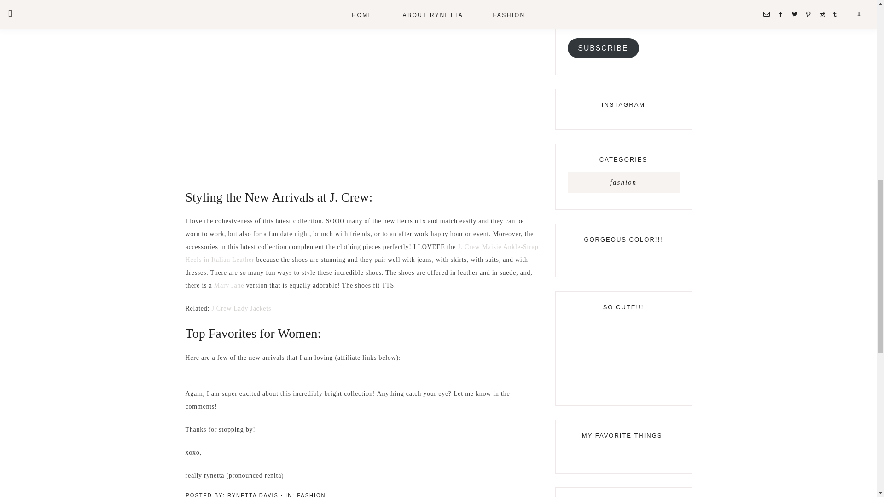 Image resolution: width=884 pixels, height=497 pixels. What do you see at coordinates (623, 182) in the screenshot?
I see `fashion` at bounding box center [623, 182].